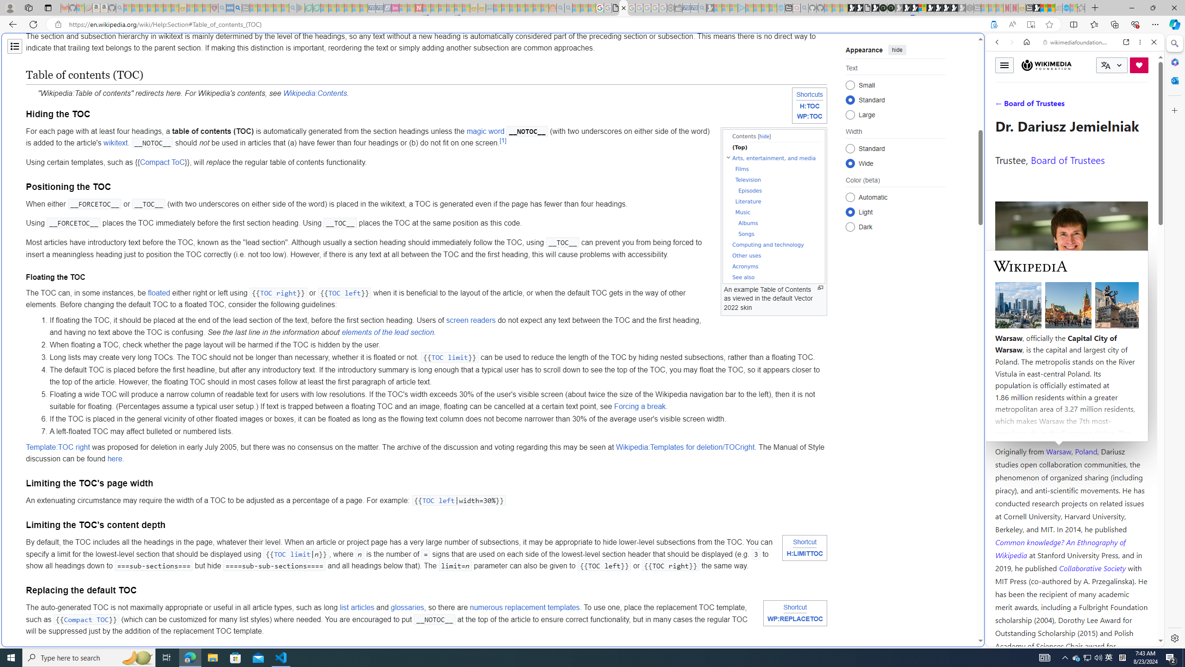  What do you see at coordinates (1081, 8) in the screenshot?
I see `Favorites - Sleeping` at bounding box center [1081, 8].